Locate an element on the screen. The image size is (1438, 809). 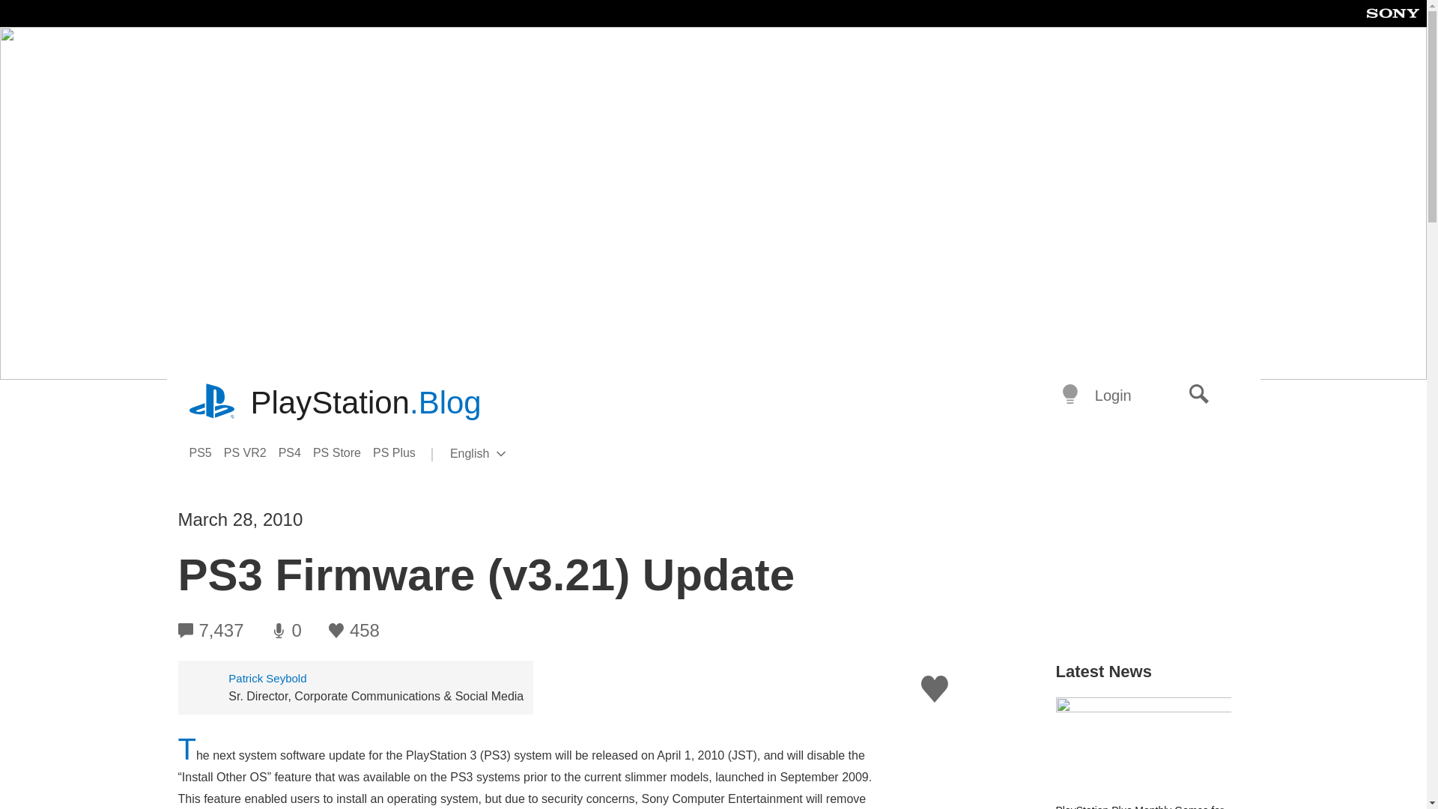
PS VR2 is located at coordinates (252, 452).